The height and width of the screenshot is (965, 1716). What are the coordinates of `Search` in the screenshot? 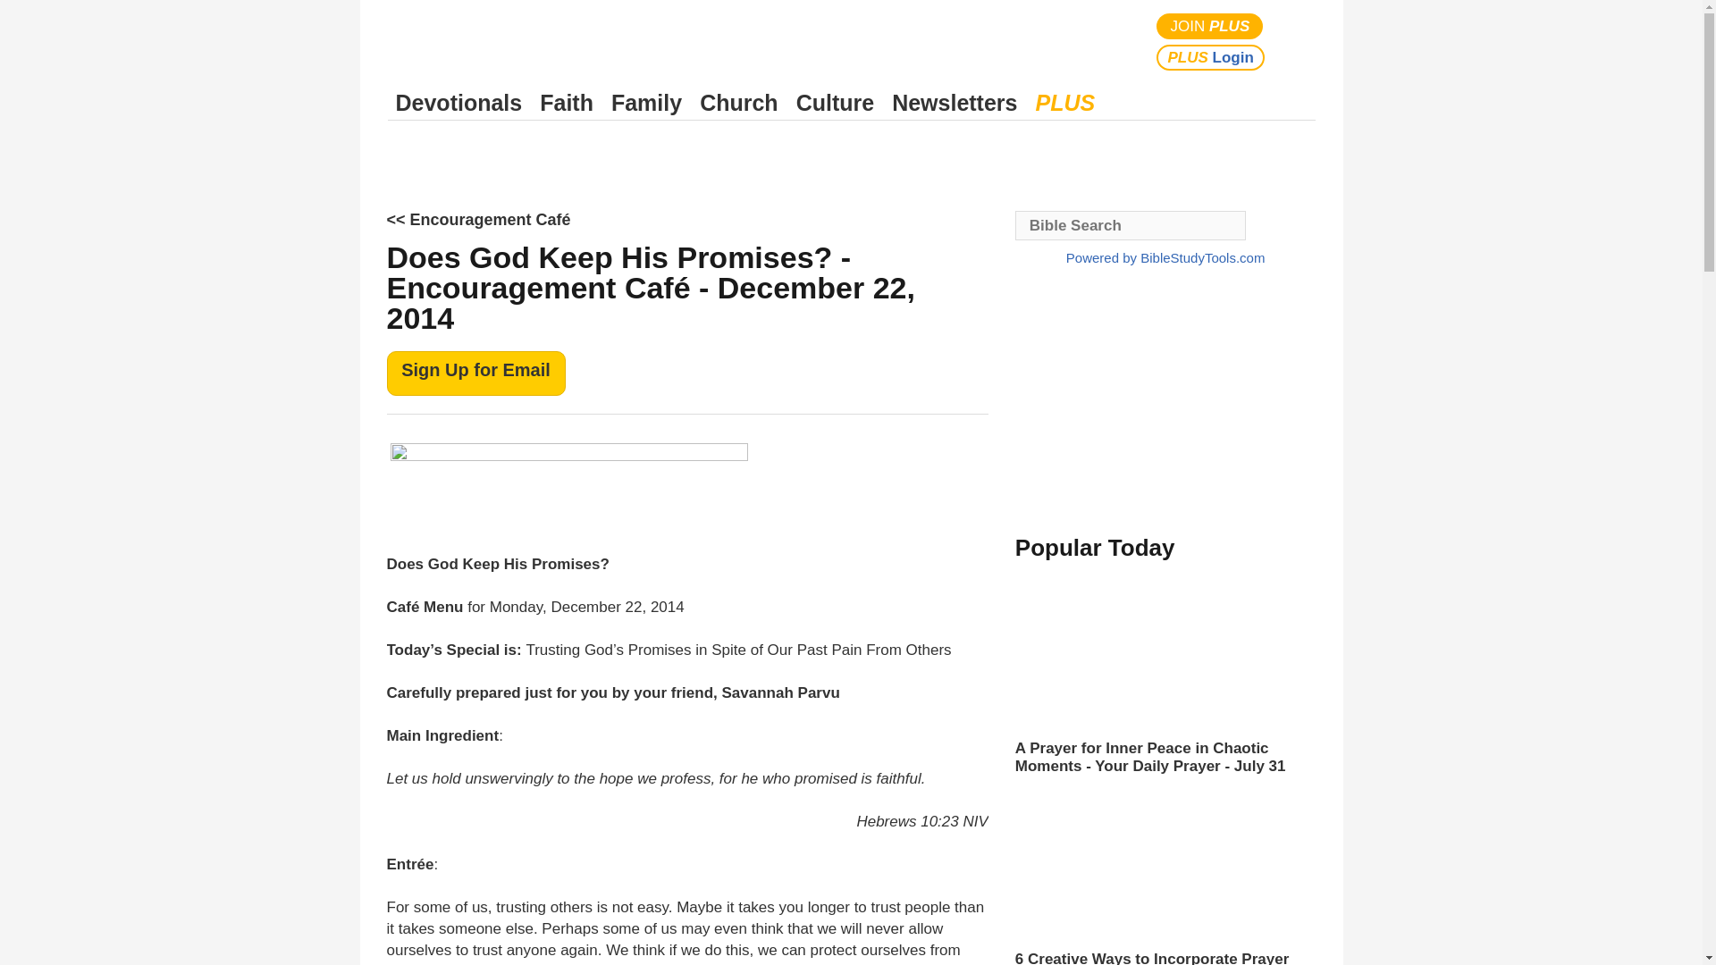 It's located at (1298, 41).